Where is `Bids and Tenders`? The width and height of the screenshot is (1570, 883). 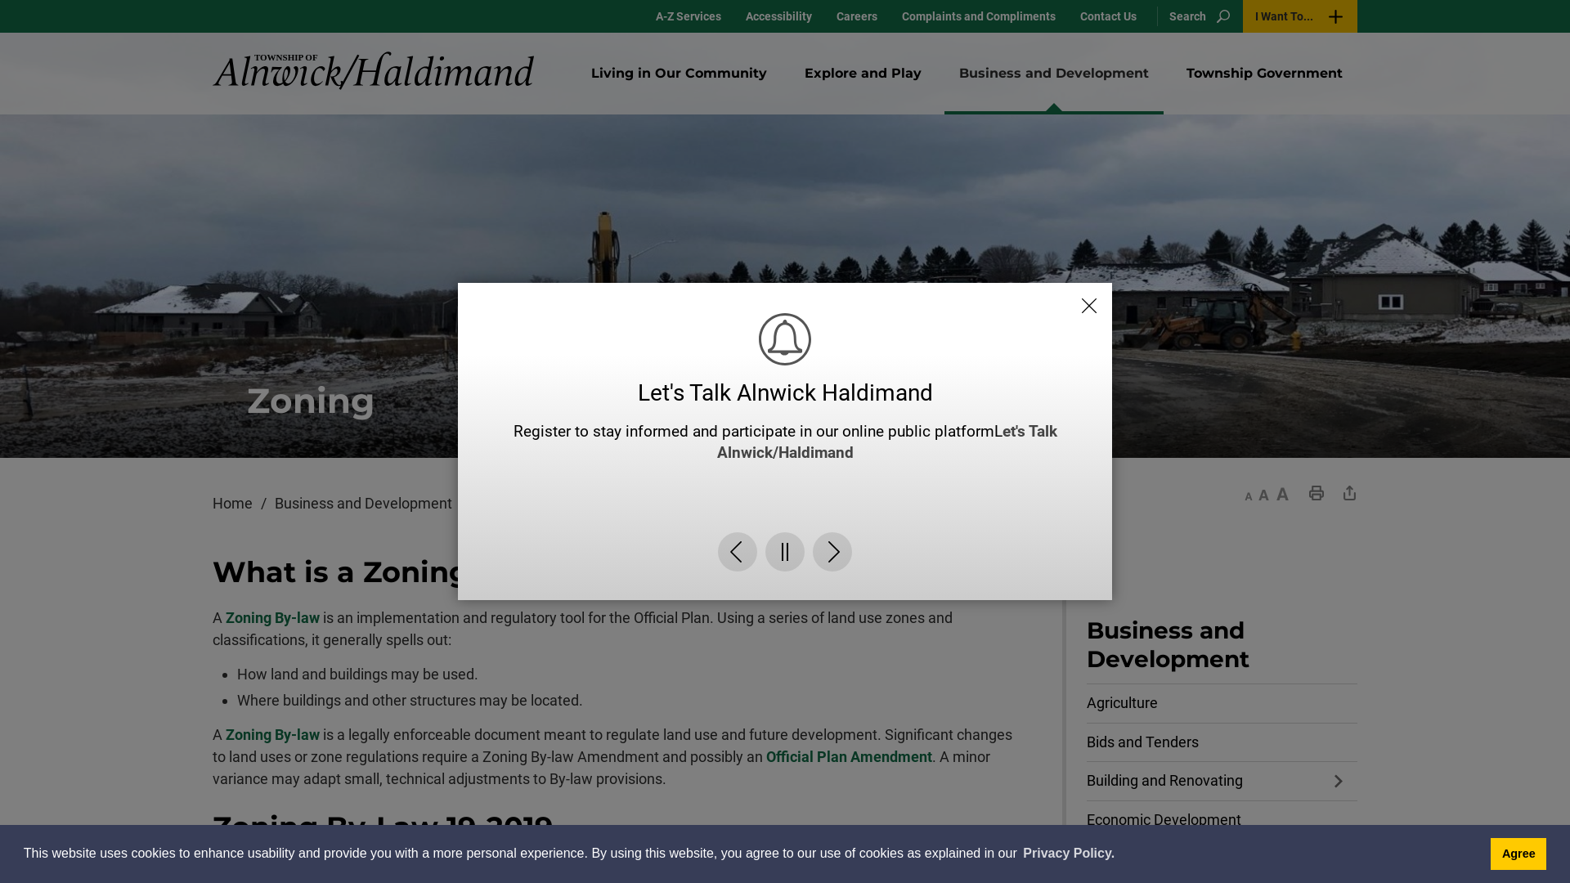 Bids and Tenders is located at coordinates (1222, 742).